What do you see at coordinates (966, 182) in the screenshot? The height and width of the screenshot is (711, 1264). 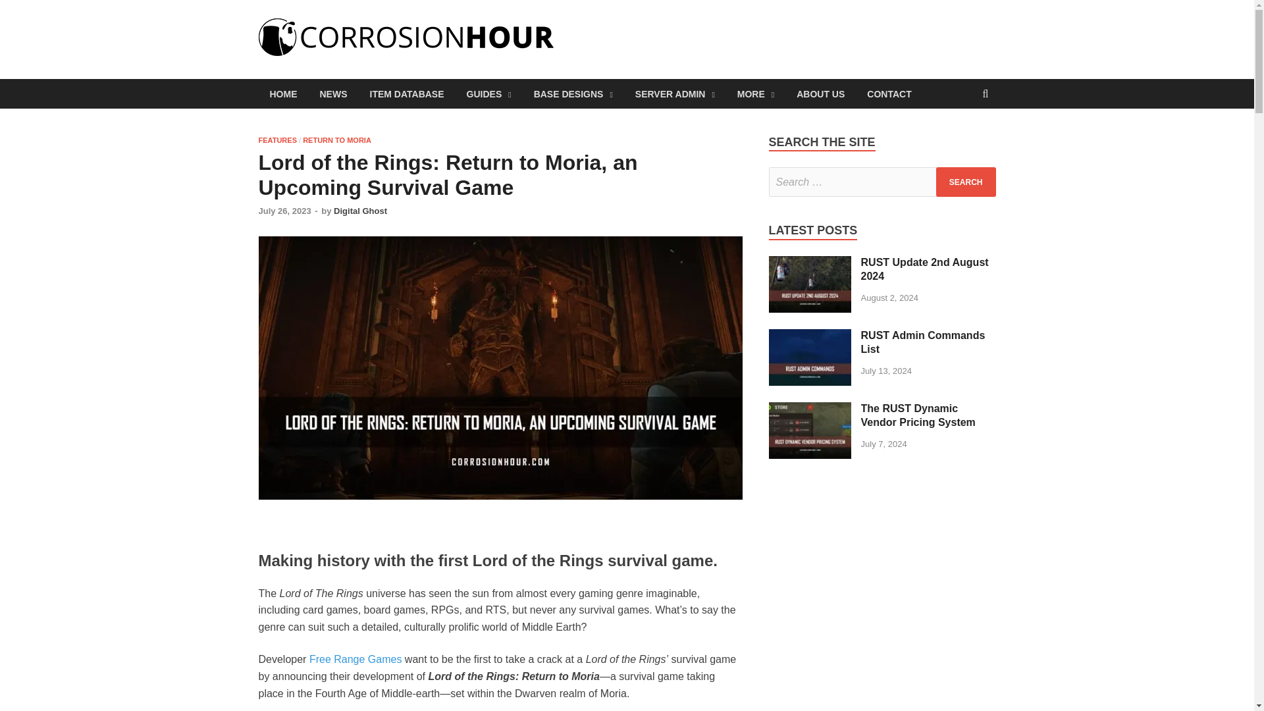 I see `Search` at bounding box center [966, 182].